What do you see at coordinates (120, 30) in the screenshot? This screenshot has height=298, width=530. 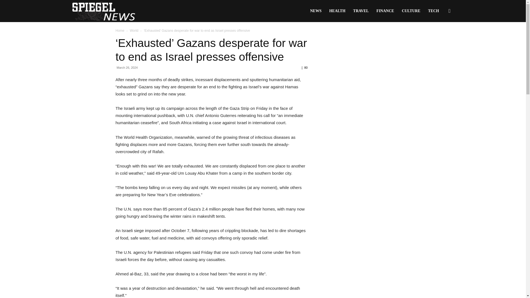 I see `Home` at bounding box center [120, 30].